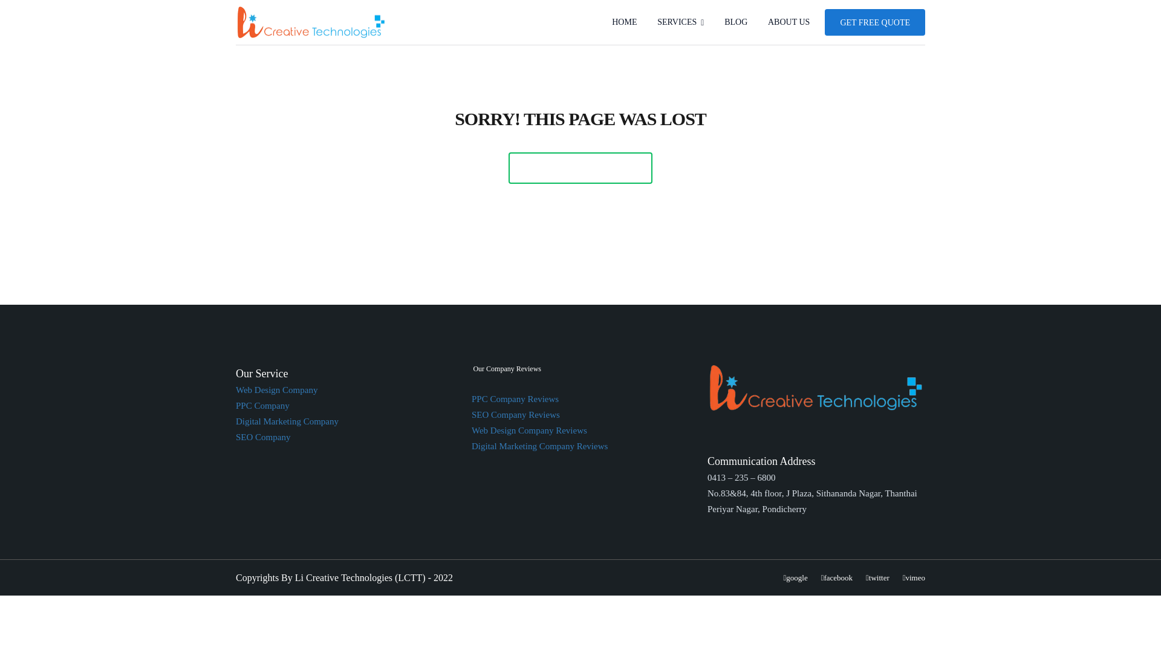 This screenshot has height=653, width=1161. Describe the element at coordinates (515, 415) in the screenshot. I see `SEO Company Reviews` at that location.